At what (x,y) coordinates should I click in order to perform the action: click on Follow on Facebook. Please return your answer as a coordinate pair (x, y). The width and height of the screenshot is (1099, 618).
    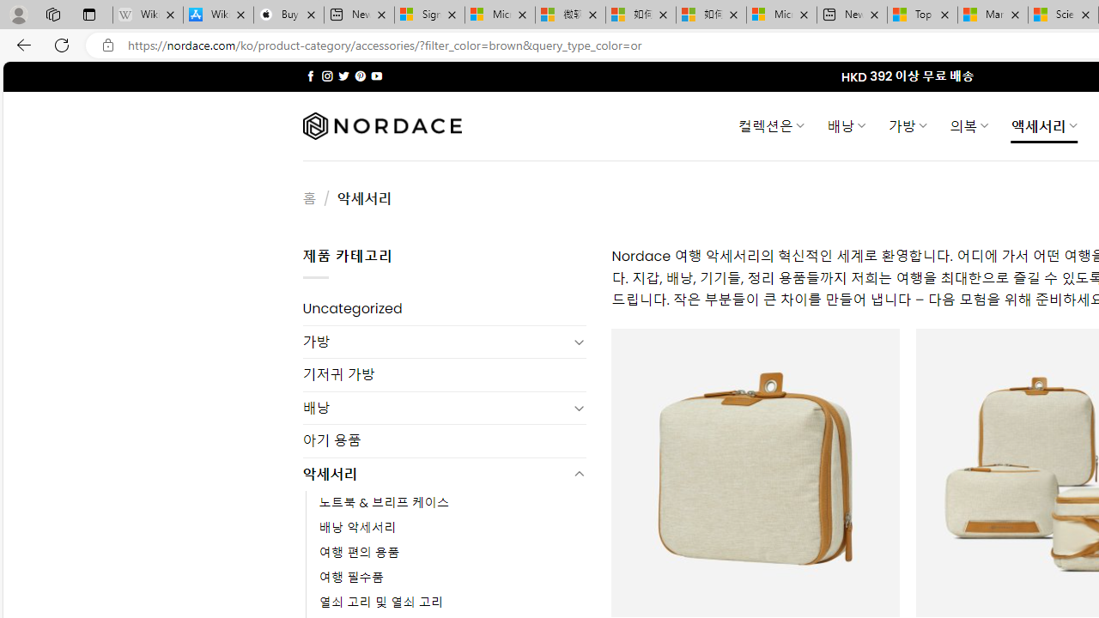
    Looking at the image, I should click on (311, 76).